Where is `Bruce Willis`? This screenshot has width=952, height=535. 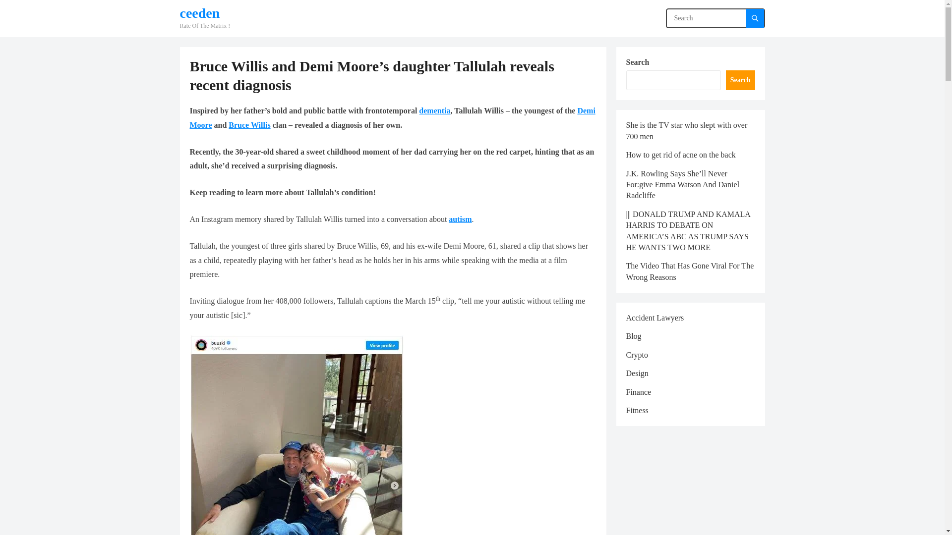 Bruce Willis is located at coordinates (249, 125).